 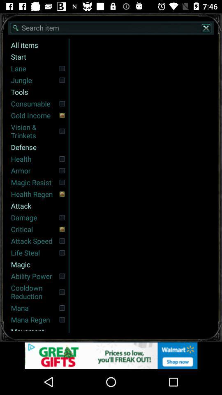 I want to click on toggle the advertisement option, so click(x=111, y=355).